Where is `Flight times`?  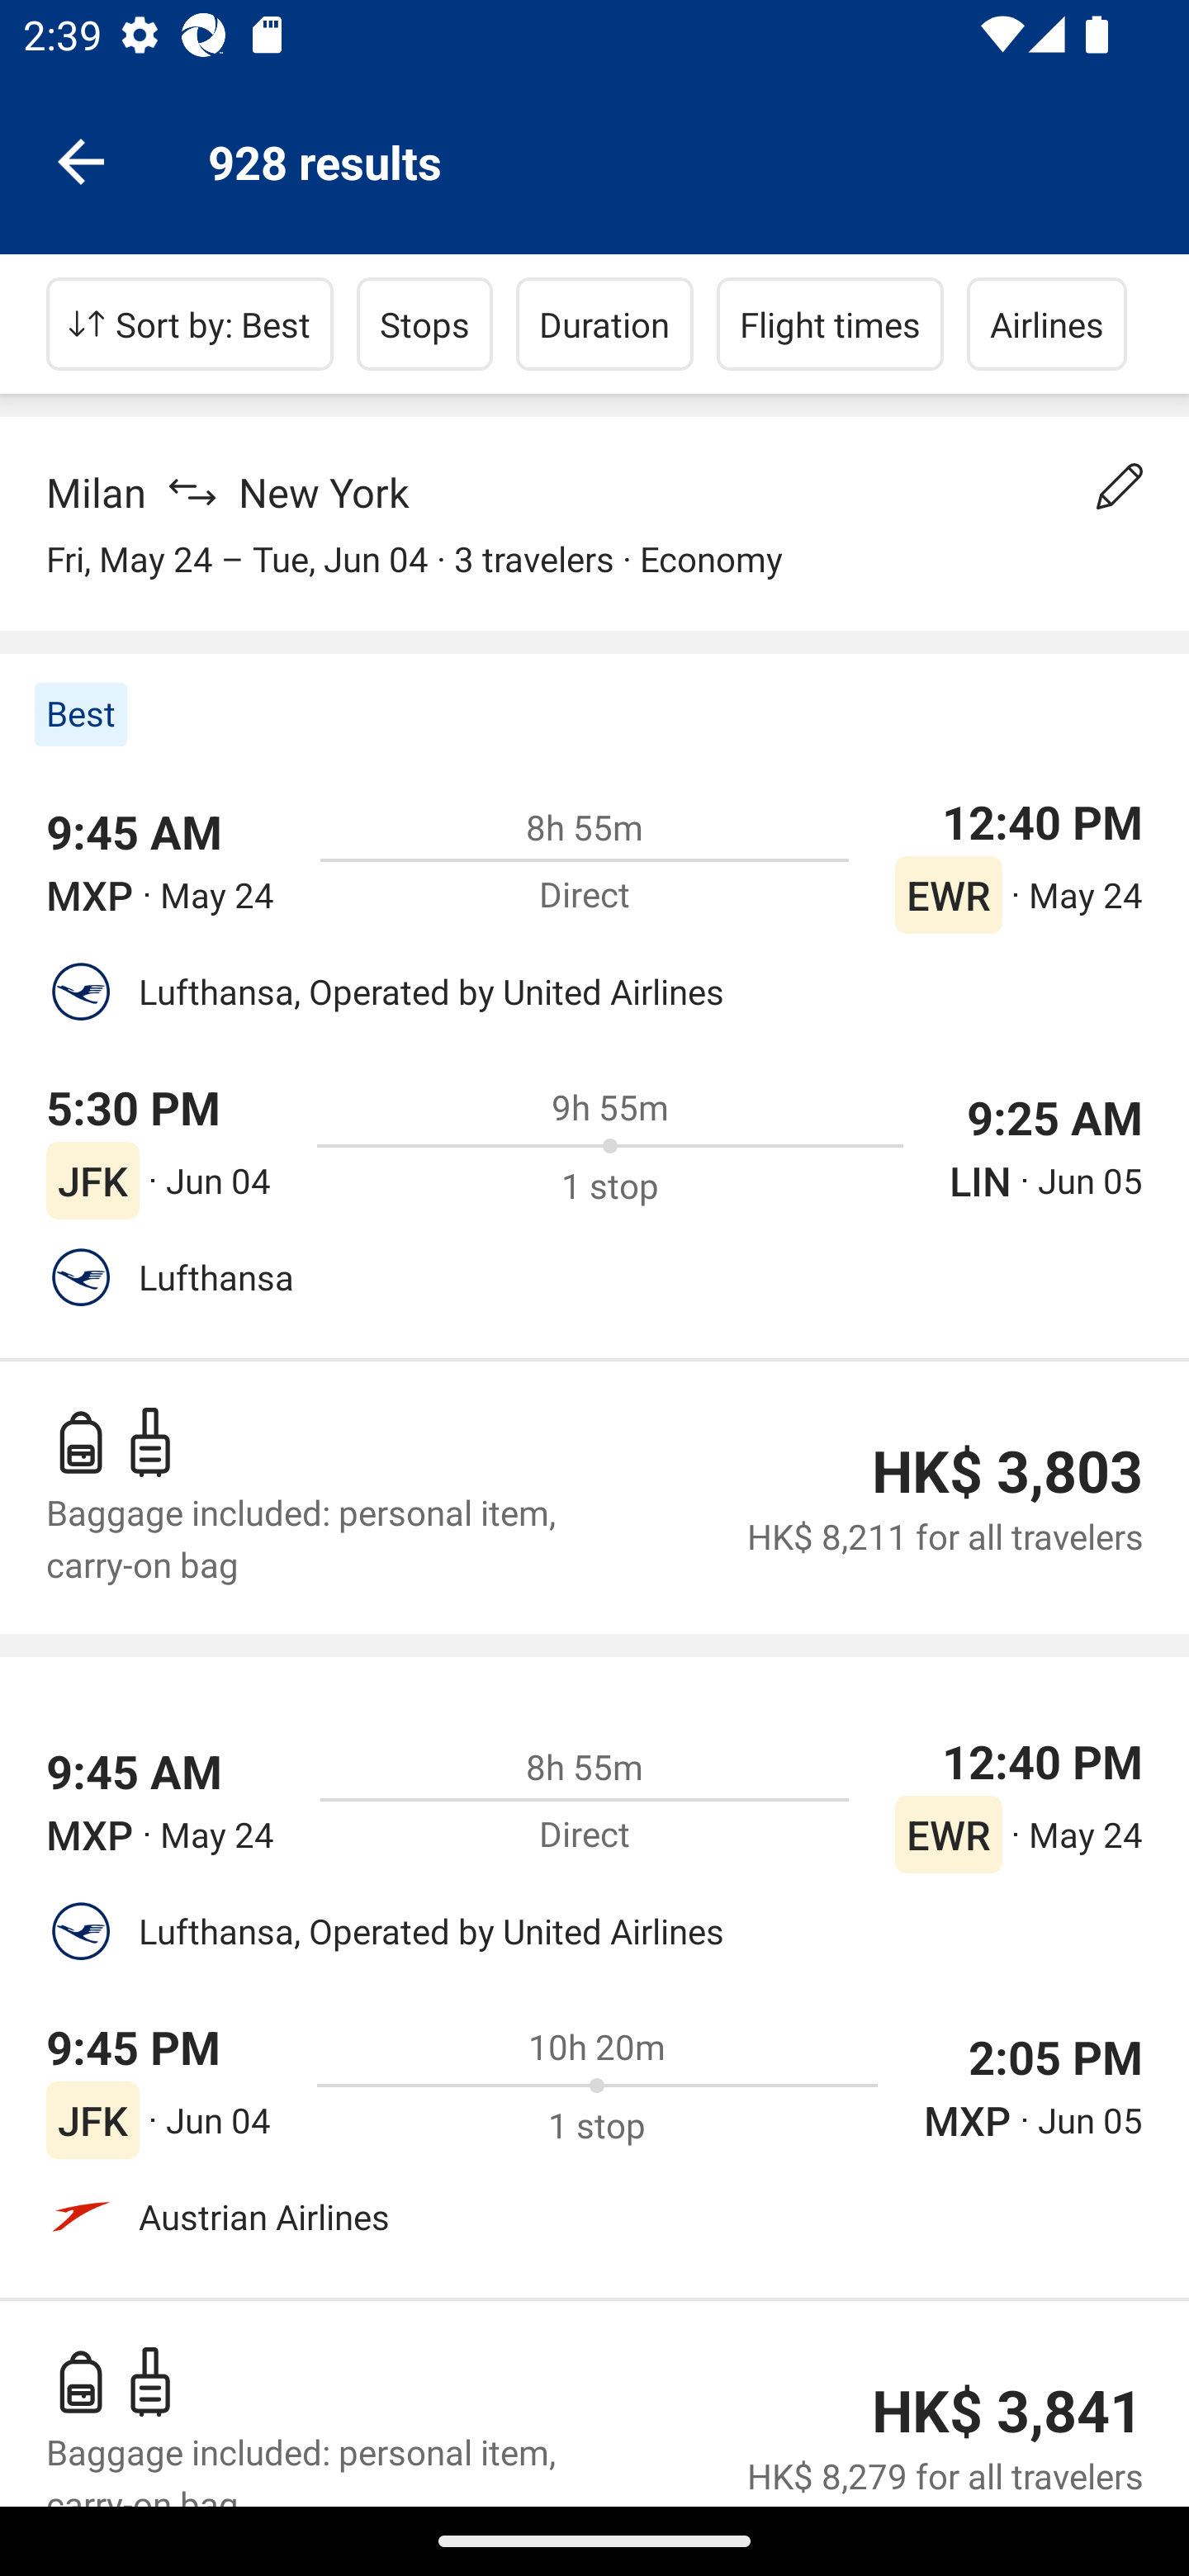
Flight times is located at coordinates (831, 324).